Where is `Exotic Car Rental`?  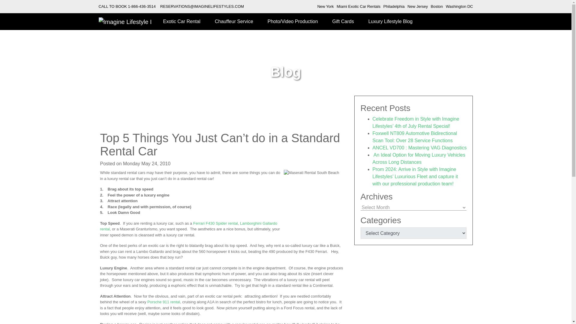 Exotic Car Rental is located at coordinates (182, 22).